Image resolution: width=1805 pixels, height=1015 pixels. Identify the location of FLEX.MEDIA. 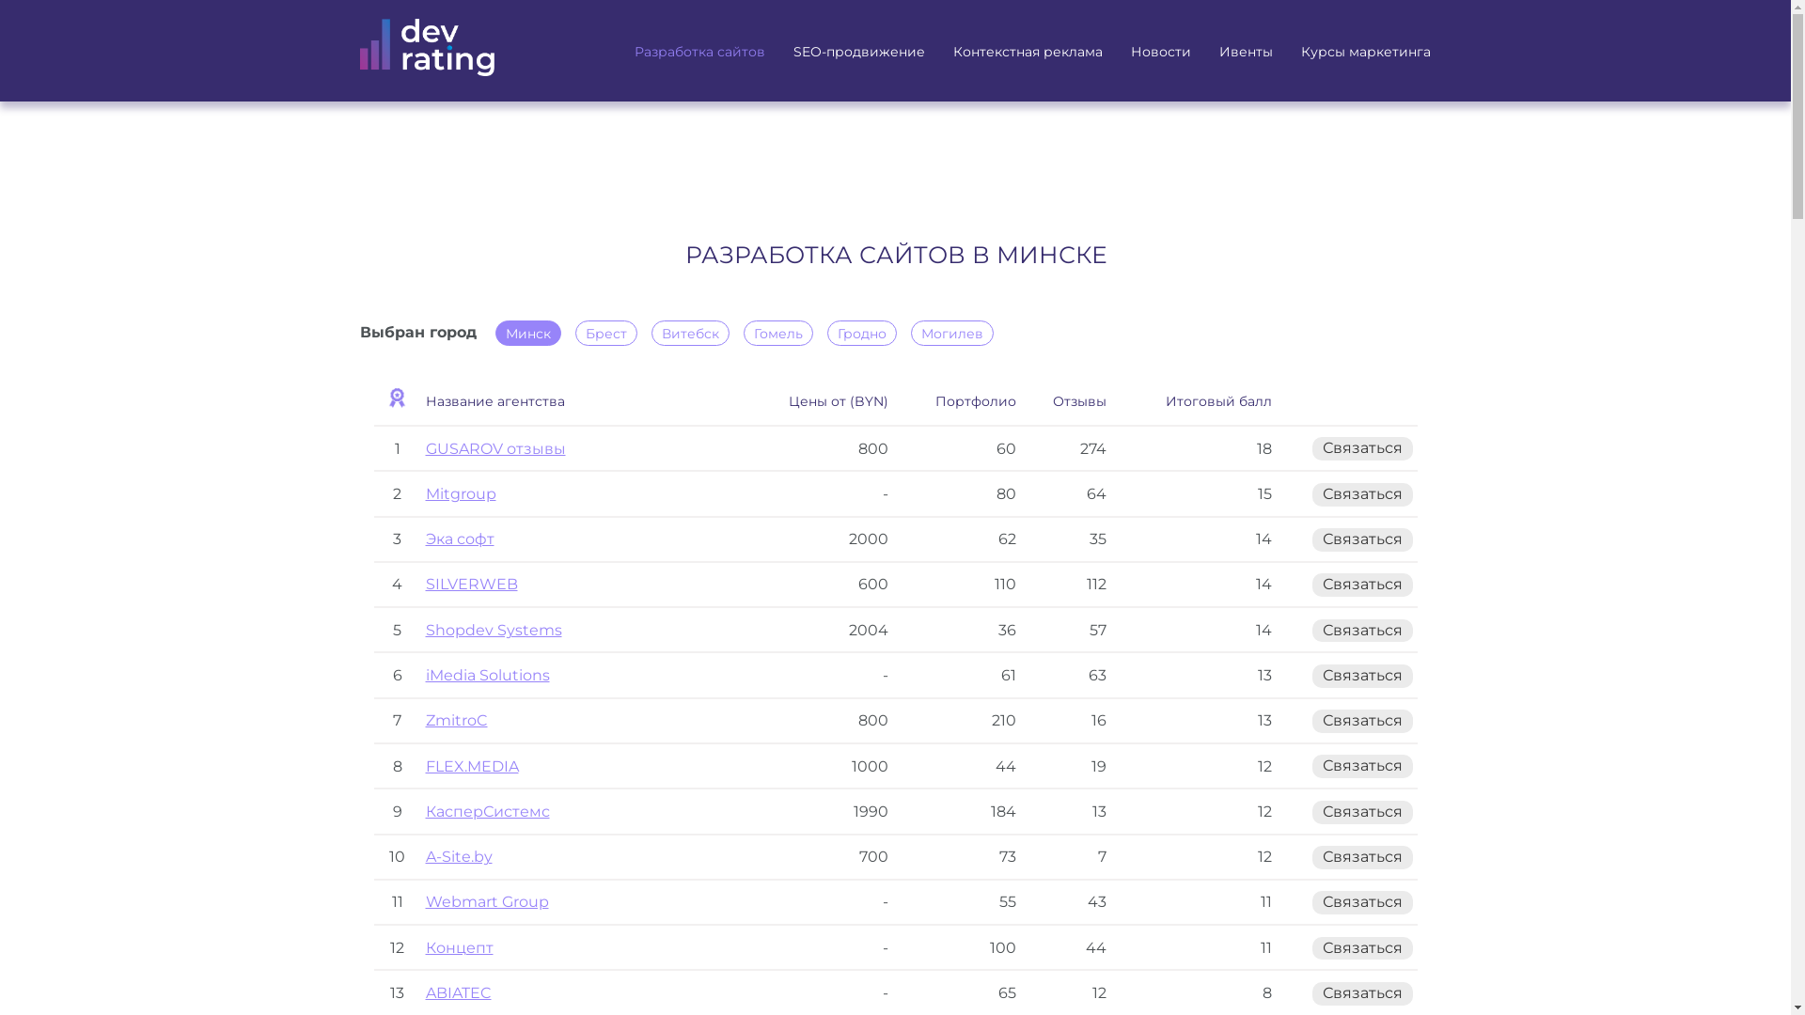
(472, 767).